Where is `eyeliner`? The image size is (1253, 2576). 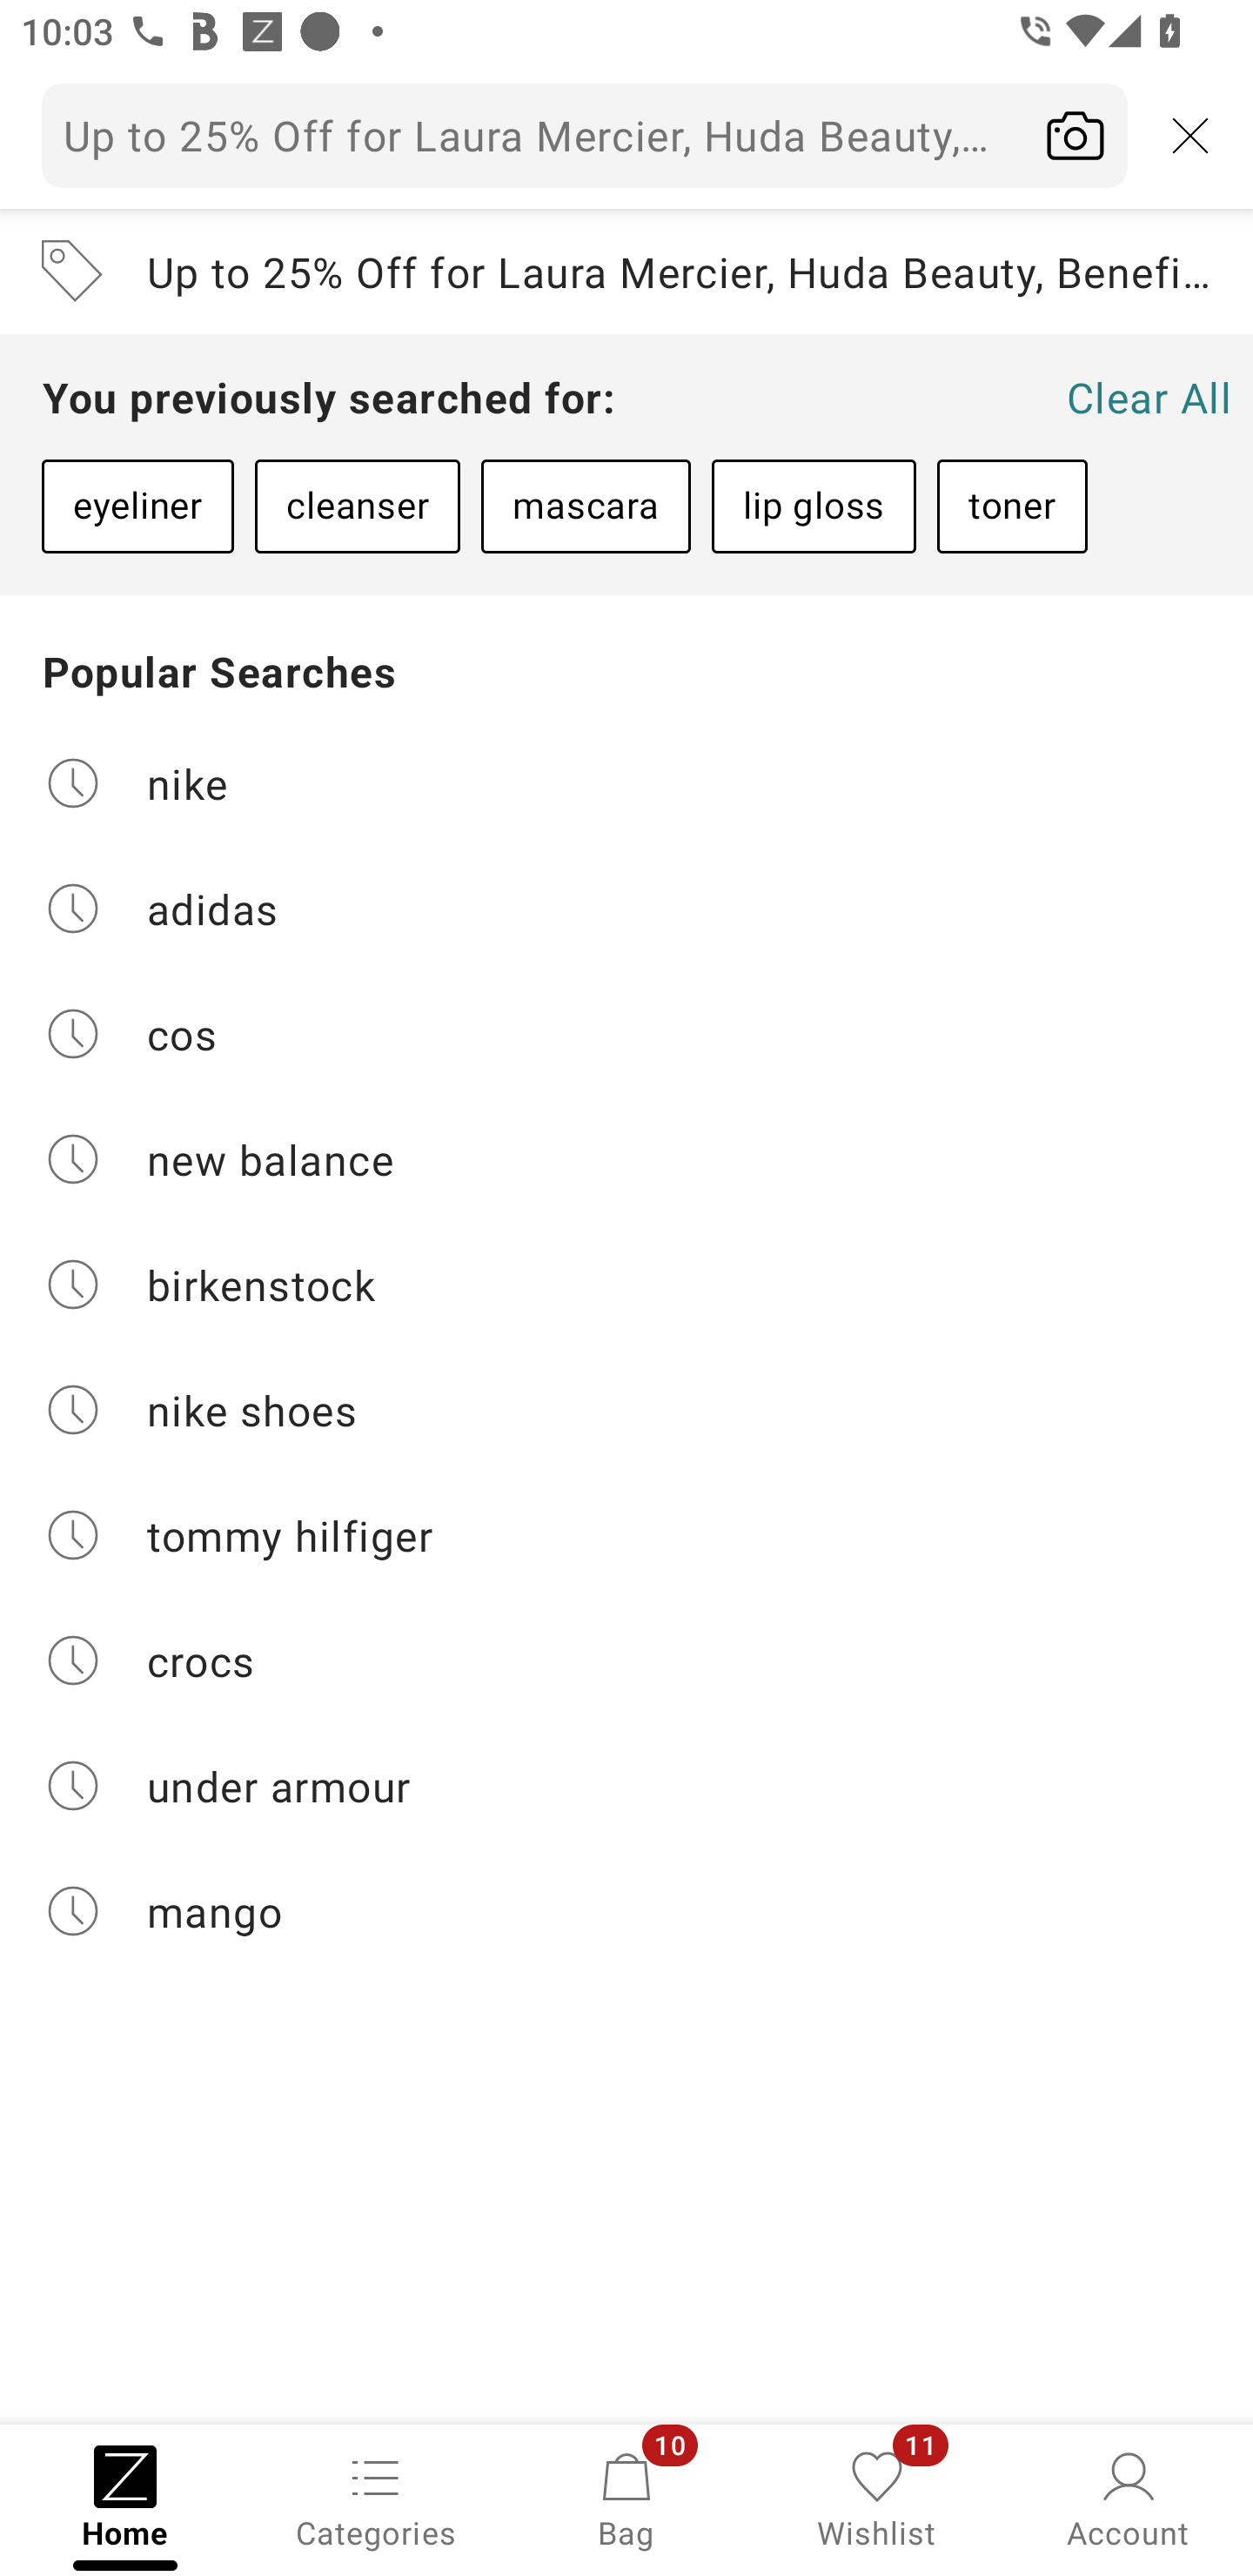
eyeliner is located at coordinates (137, 506).